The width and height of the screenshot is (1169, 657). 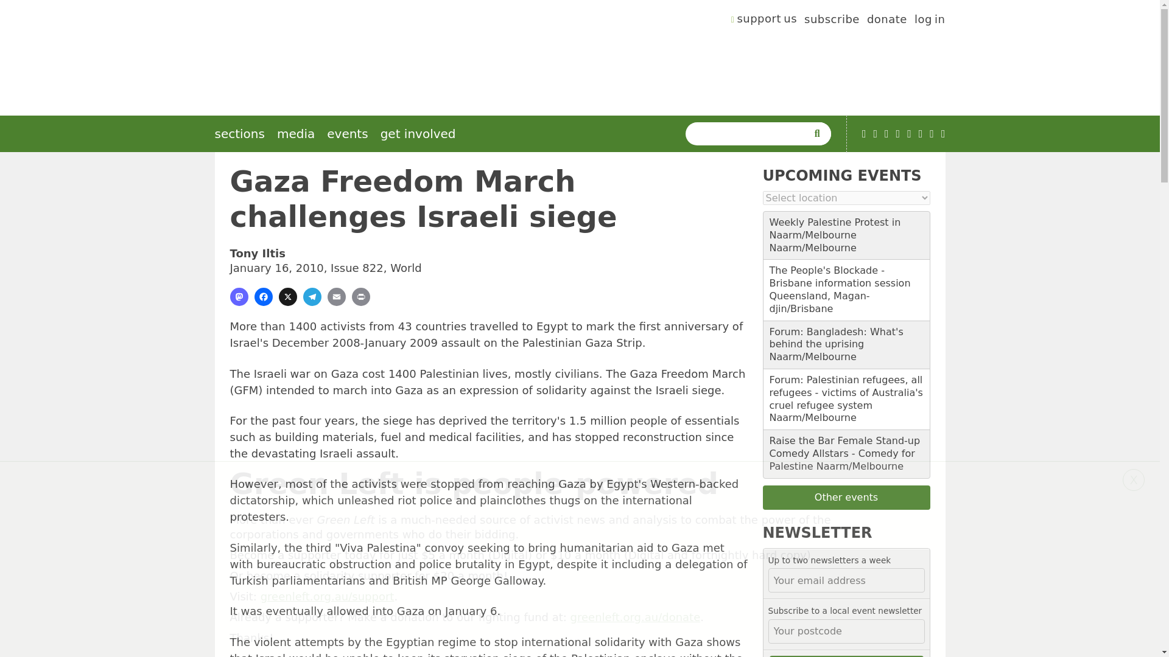 I want to click on log in, so click(x=930, y=21).